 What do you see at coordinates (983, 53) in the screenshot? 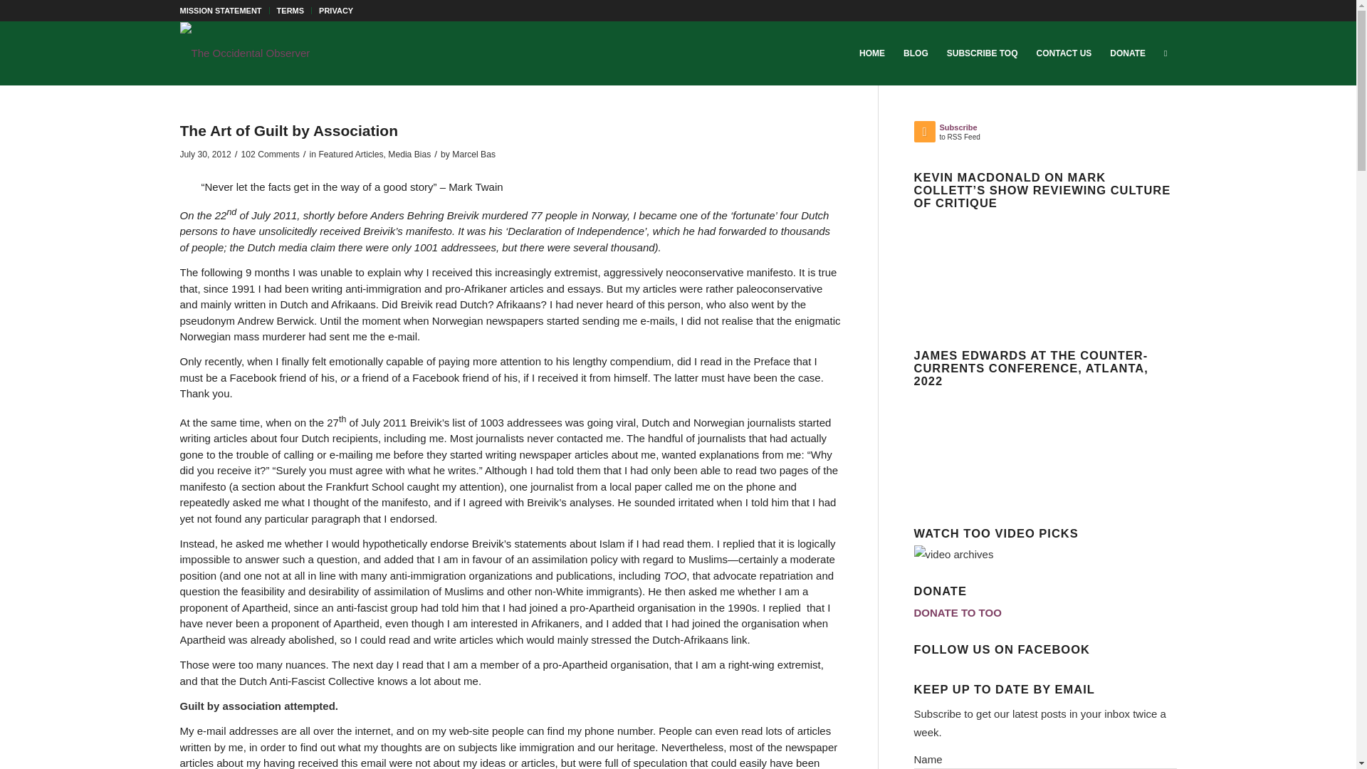
I see `SUBSCRIBE TOQ` at bounding box center [983, 53].